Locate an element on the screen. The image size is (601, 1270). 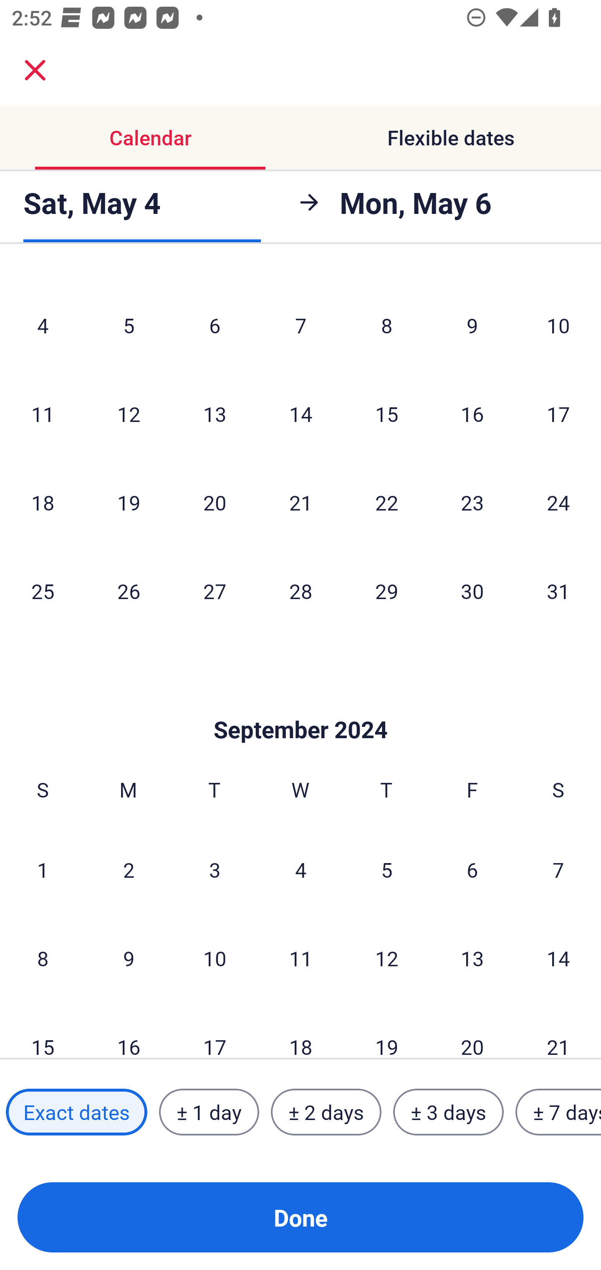
± 2 days is located at coordinates (326, 1112).